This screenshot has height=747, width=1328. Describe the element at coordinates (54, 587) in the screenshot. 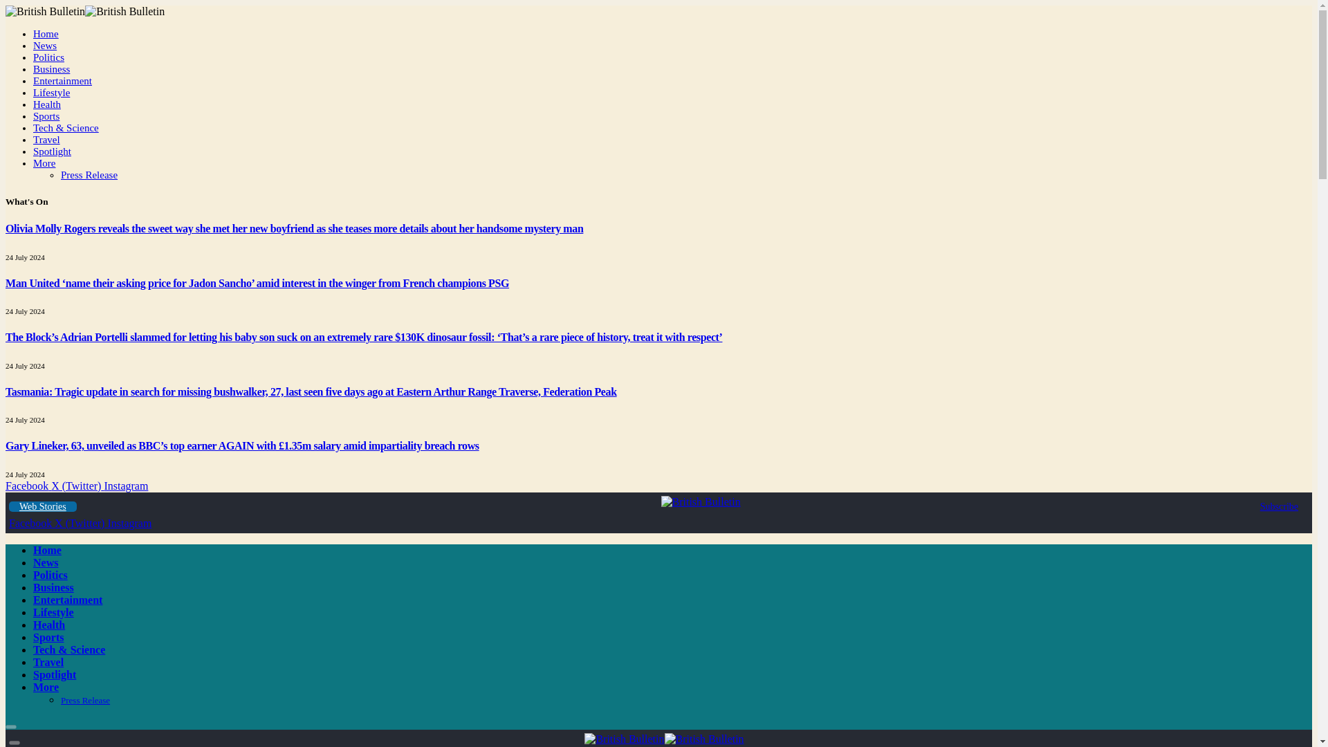

I see `Business` at that location.